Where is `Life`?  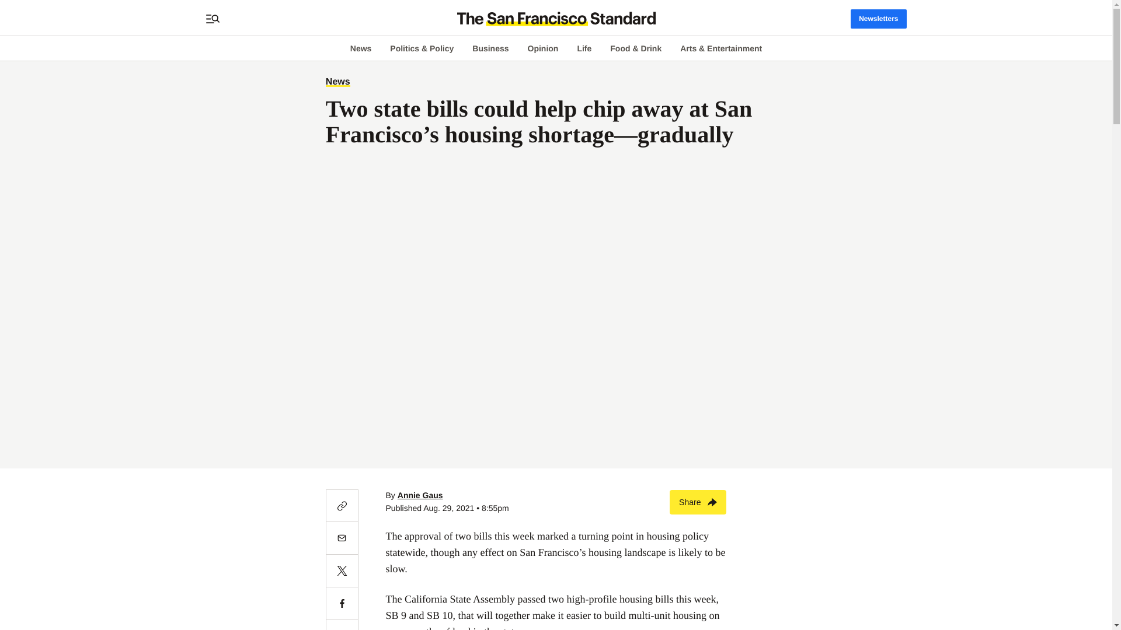 Life is located at coordinates (584, 48).